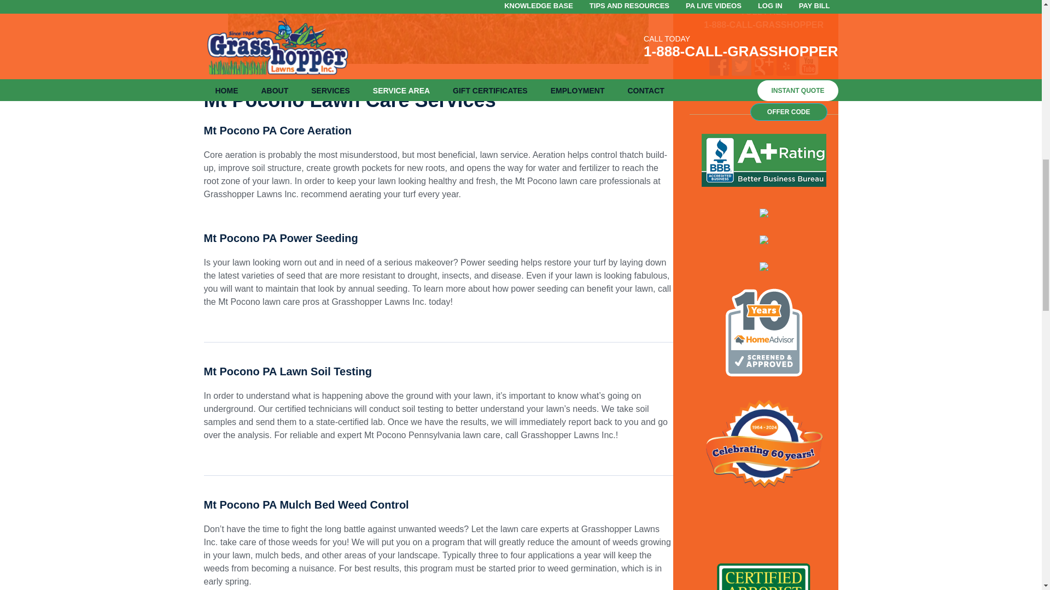  I want to click on Review us on Yelp, so click(786, 66).